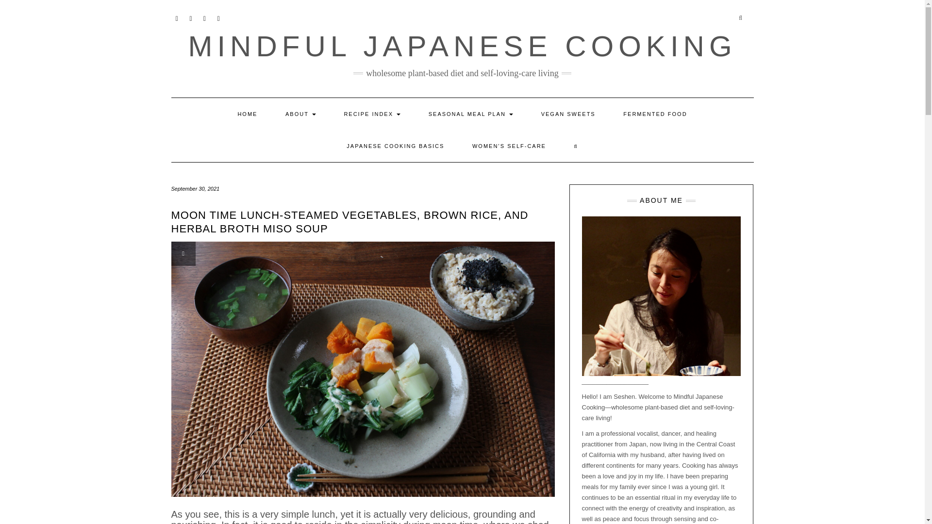 The image size is (932, 524). I want to click on MAIL, so click(218, 17).